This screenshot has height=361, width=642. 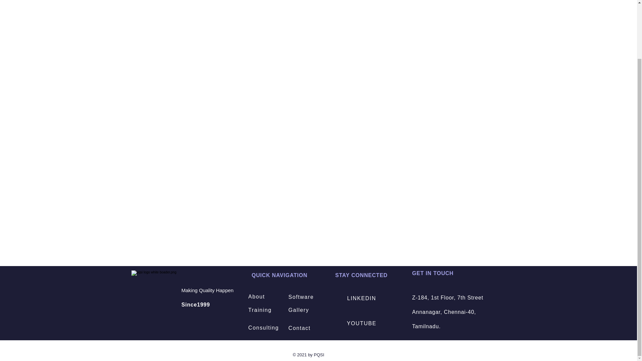 What do you see at coordinates (362, 324) in the screenshot?
I see `YOUTUBE` at bounding box center [362, 324].